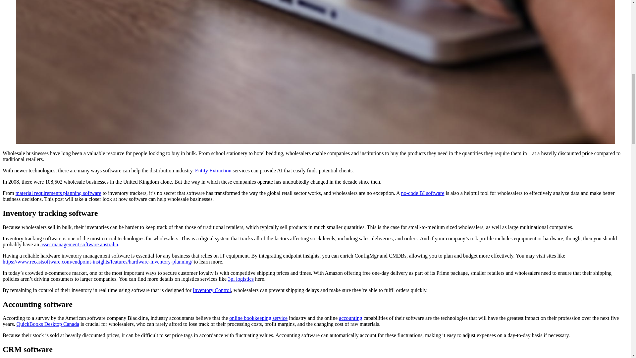  I want to click on Entity Extraction, so click(213, 170).